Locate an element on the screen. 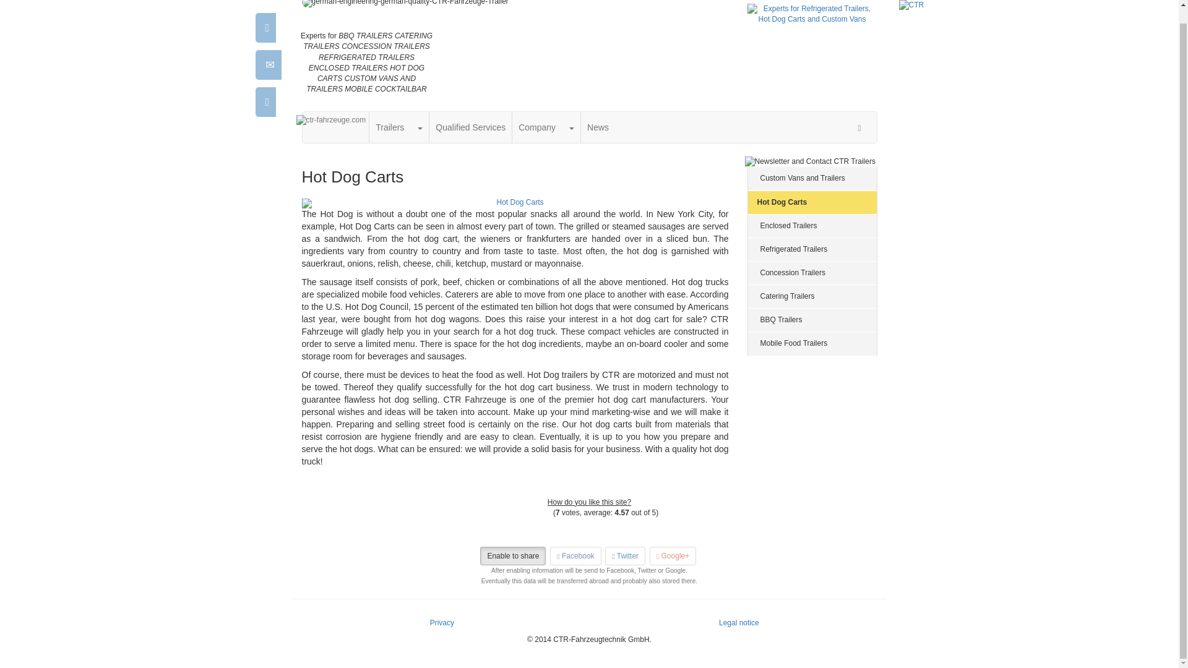  Contact is located at coordinates (452, 49).